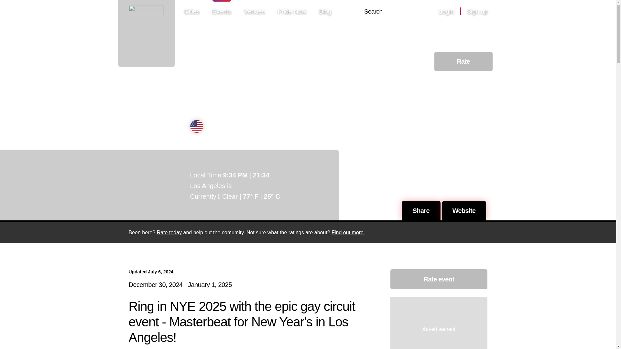 This screenshot has height=349, width=621. Describe the element at coordinates (229, 126) in the screenshot. I see `Los Angeles` at that location.